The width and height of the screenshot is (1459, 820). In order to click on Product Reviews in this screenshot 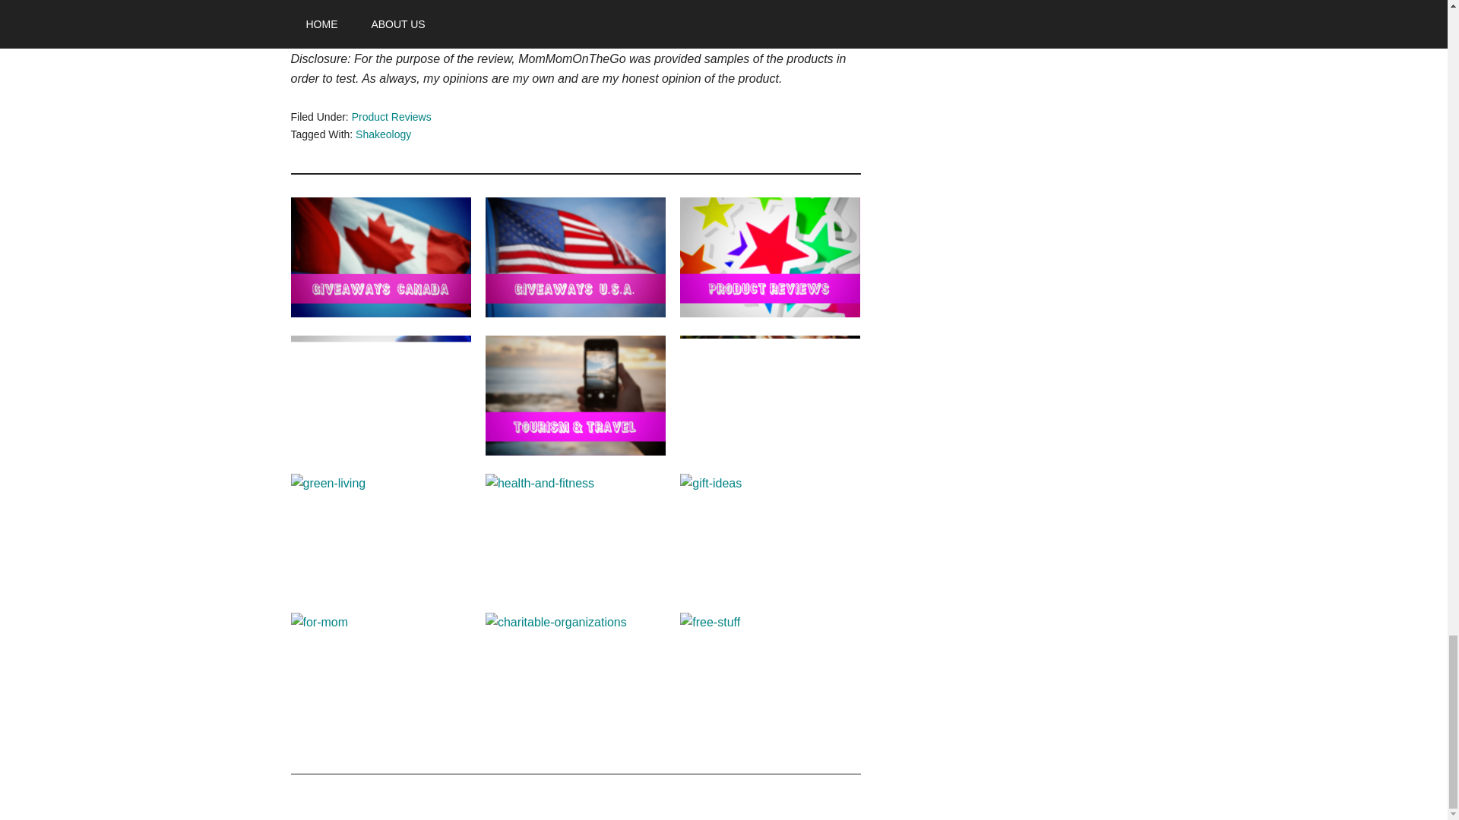, I will do `click(391, 117)`.